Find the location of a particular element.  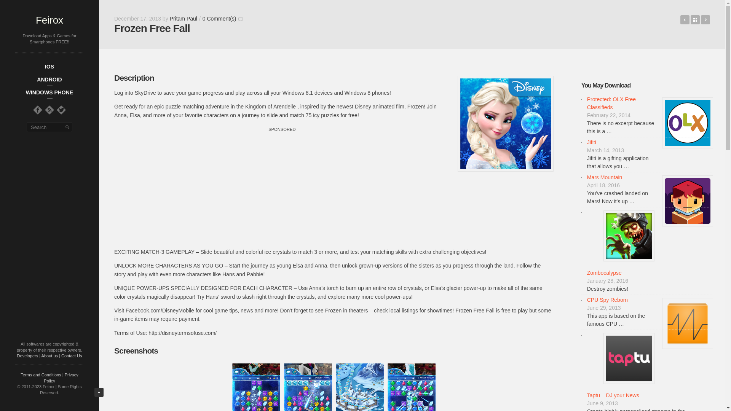

Follow us on Twitter is located at coordinates (61, 110).